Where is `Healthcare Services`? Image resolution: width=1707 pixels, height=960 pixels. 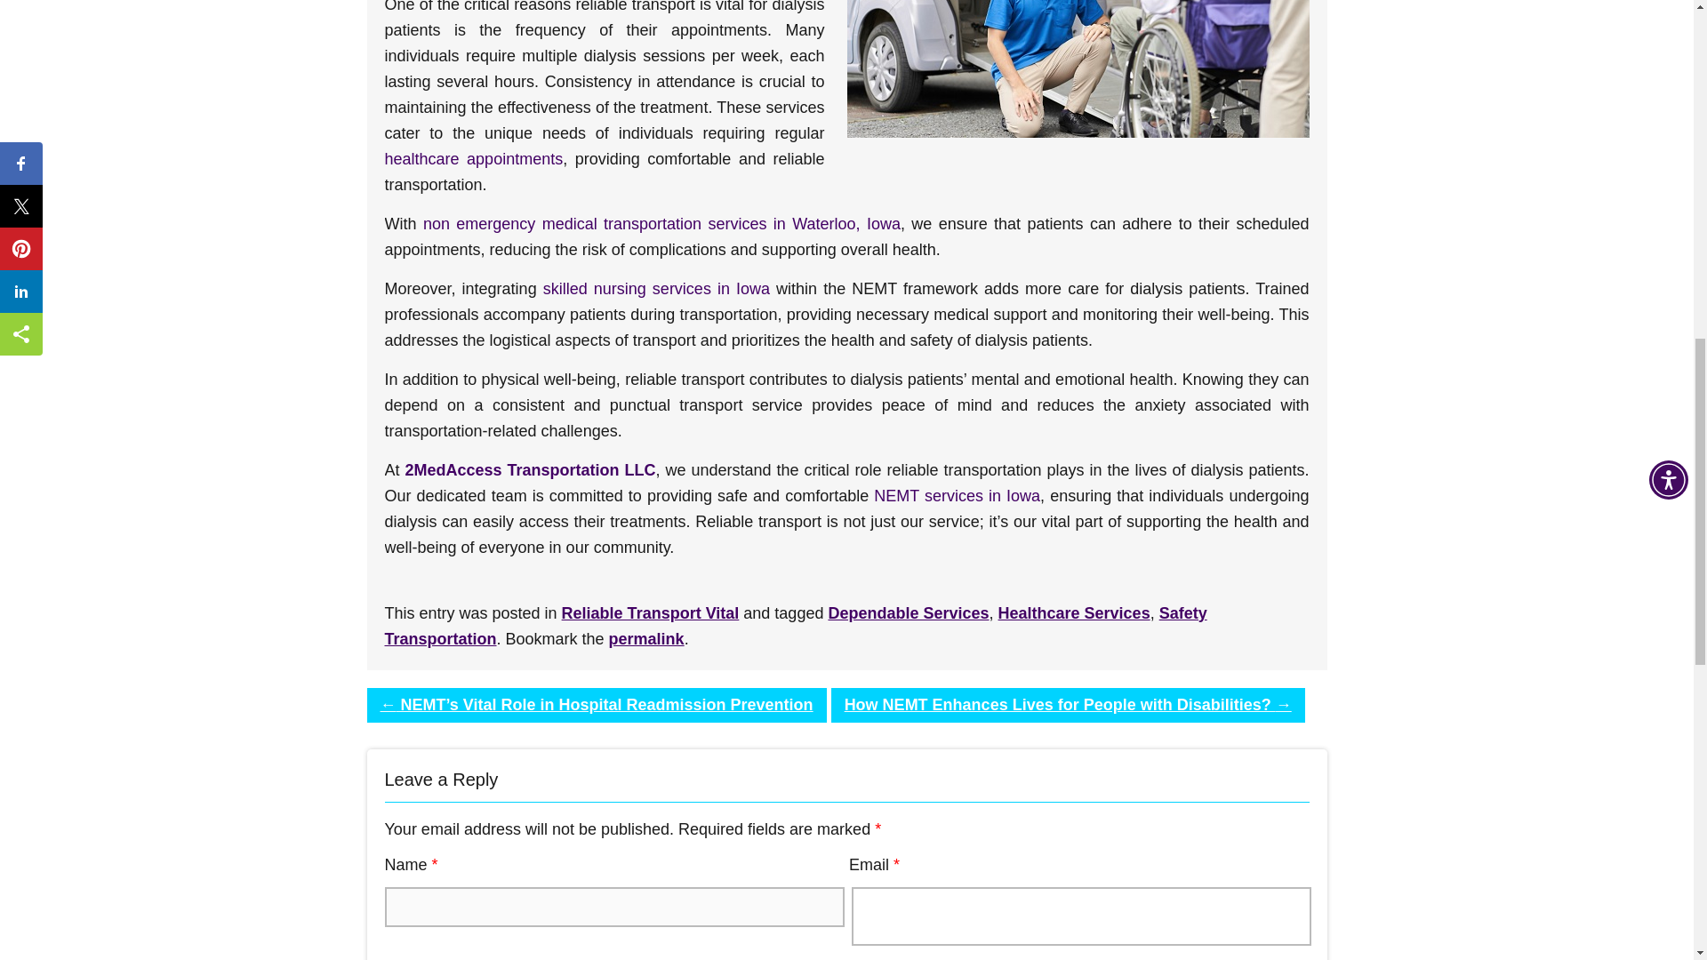
Healthcare Services is located at coordinates (1074, 613).